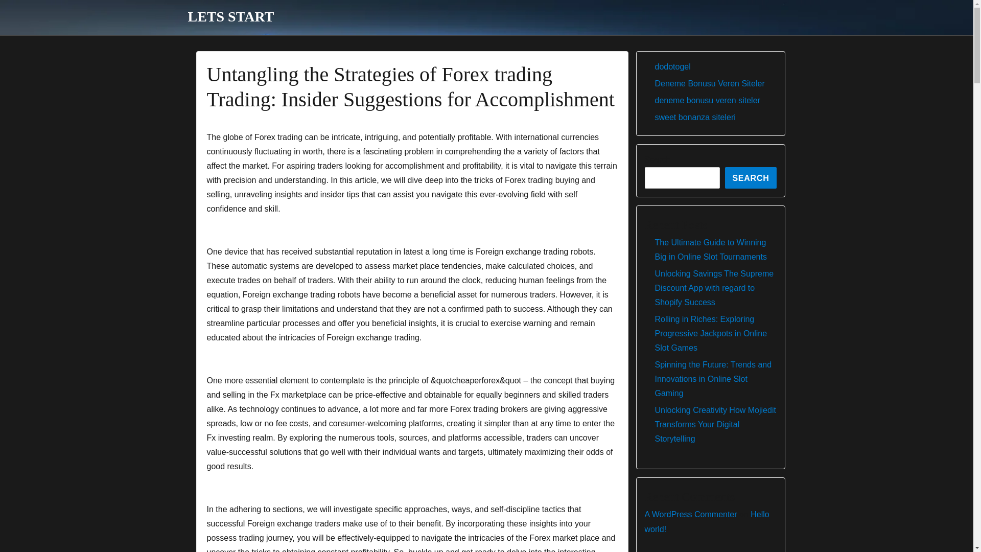 Image resolution: width=981 pixels, height=552 pixels. Describe the element at coordinates (707, 521) in the screenshot. I see `Hello world!` at that location.